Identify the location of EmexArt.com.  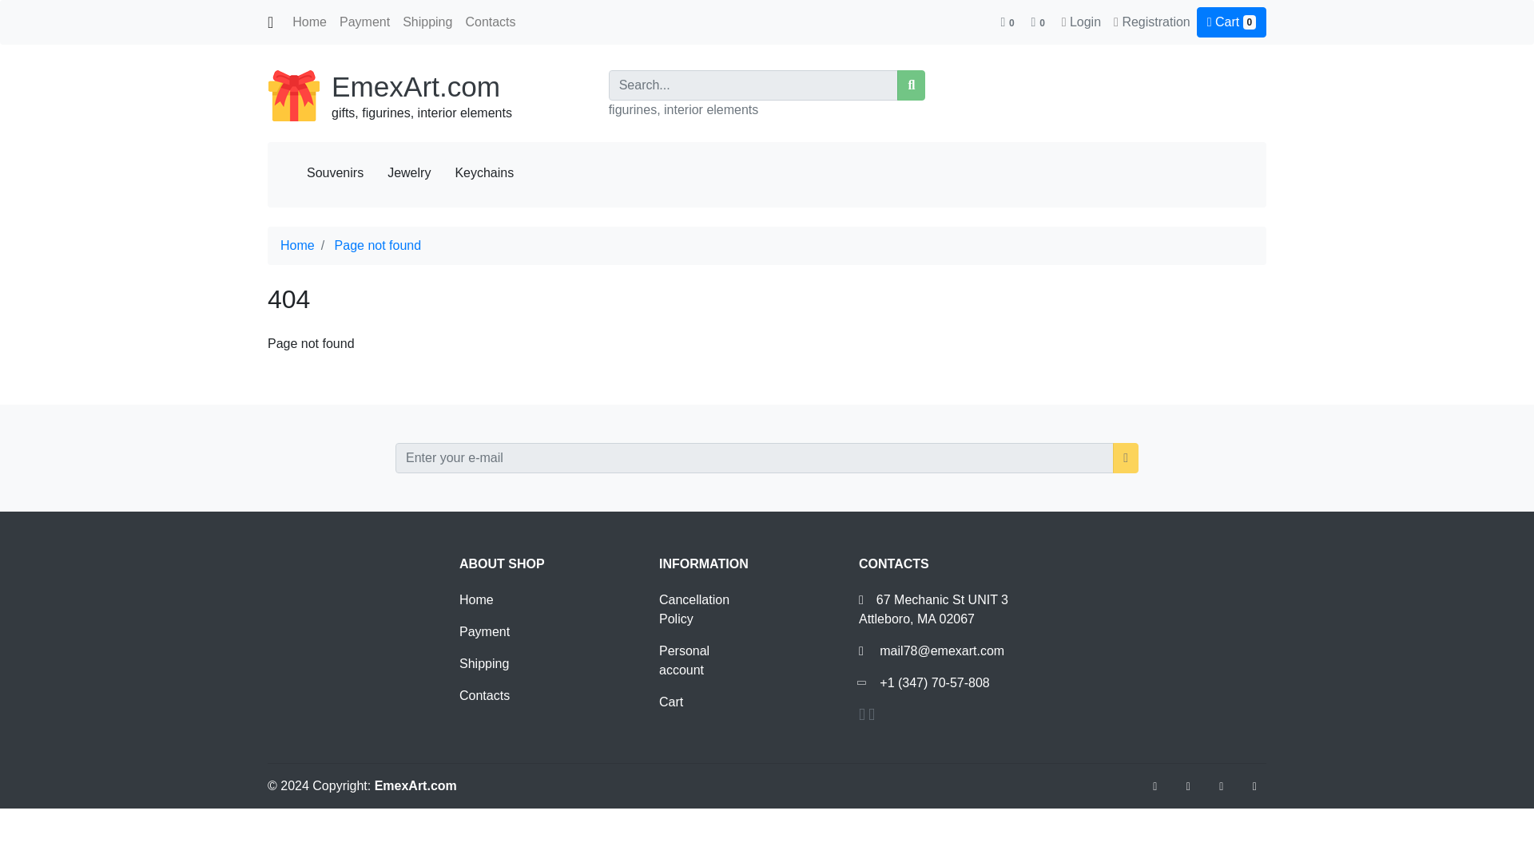
(415, 86).